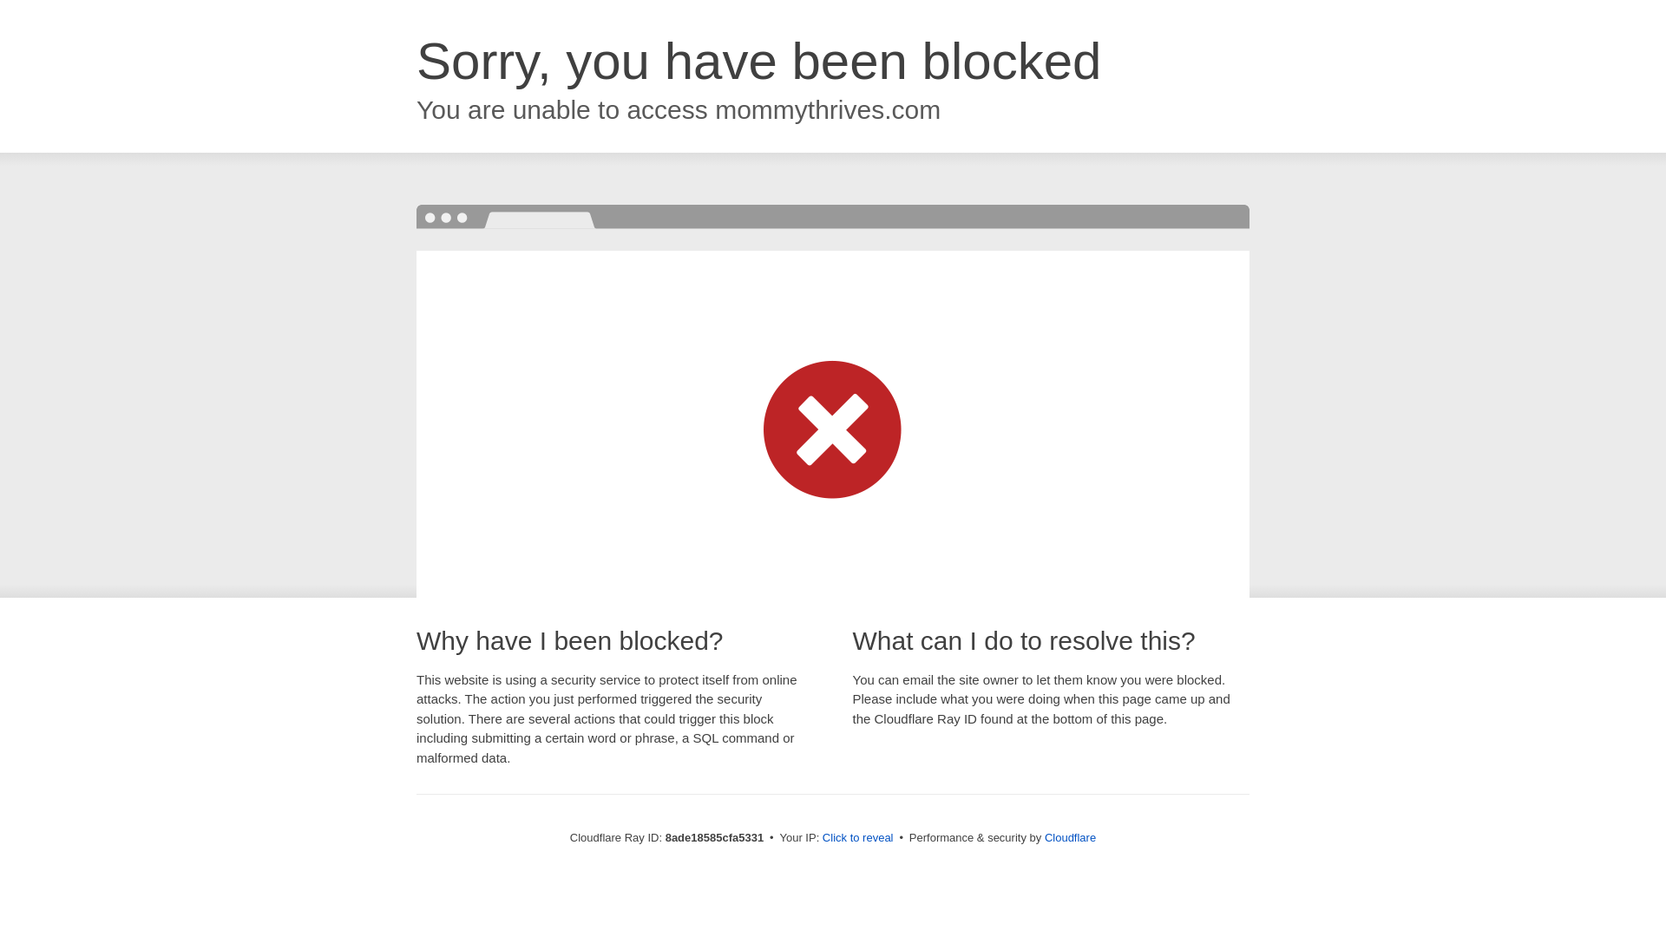 The image size is (1666, 937). I want to click on Click to reveal, so click(857, 838).